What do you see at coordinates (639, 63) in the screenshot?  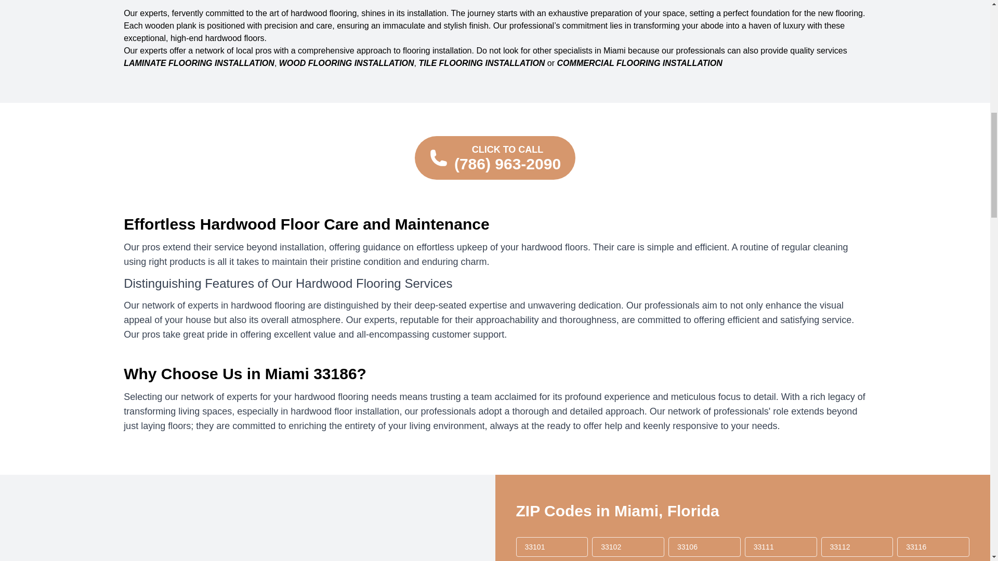 I see `COMMERCIAL FLOORING INSTALLATION` at bounding box center [639, 63].